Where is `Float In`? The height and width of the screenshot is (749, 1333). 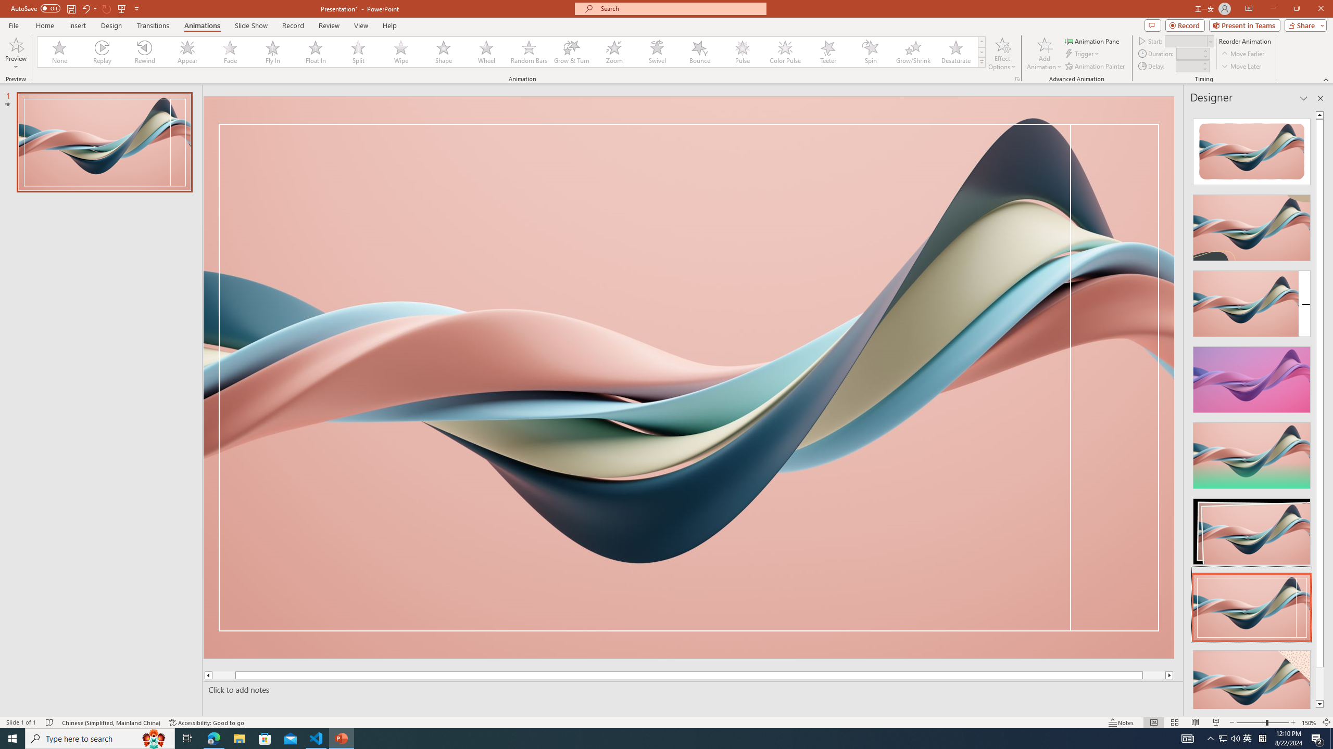 Float In is located at coordinates (316, 52).